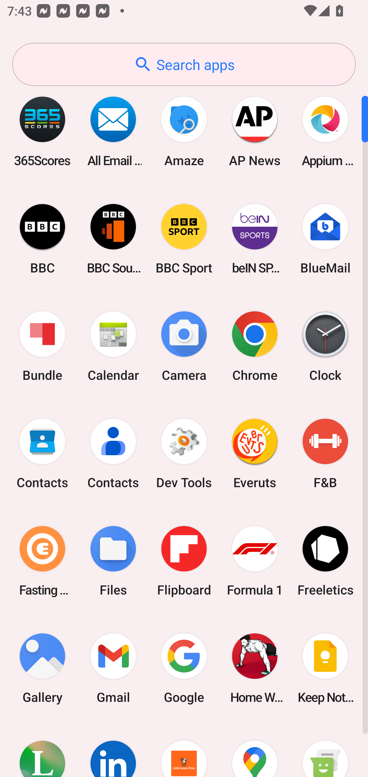 This screenshot has height=777, width=368. Describe the element at coordinates (255, 561) in the screenshot. I see `Formula 1` at that location.